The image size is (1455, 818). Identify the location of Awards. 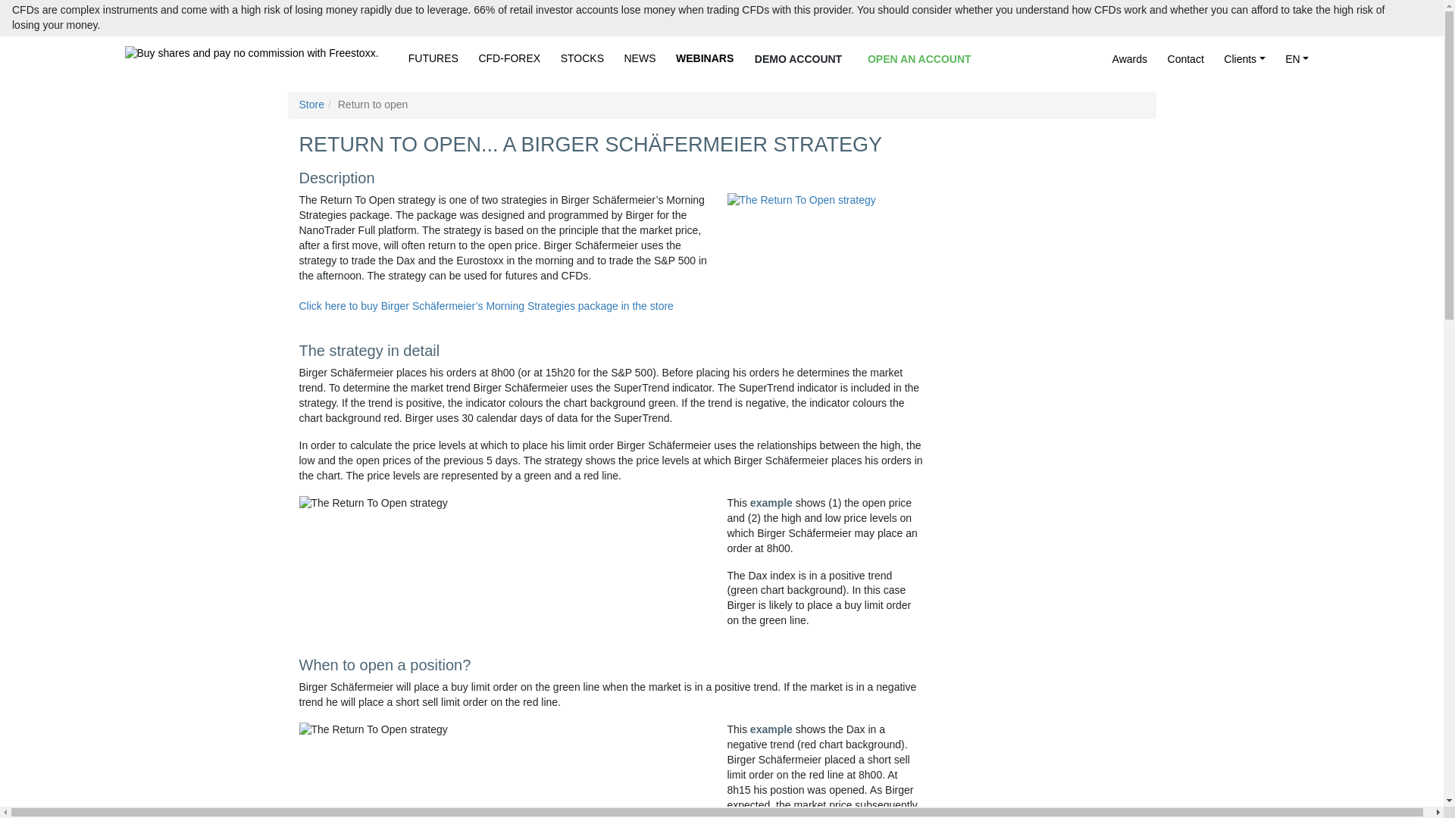
(1129, 59).